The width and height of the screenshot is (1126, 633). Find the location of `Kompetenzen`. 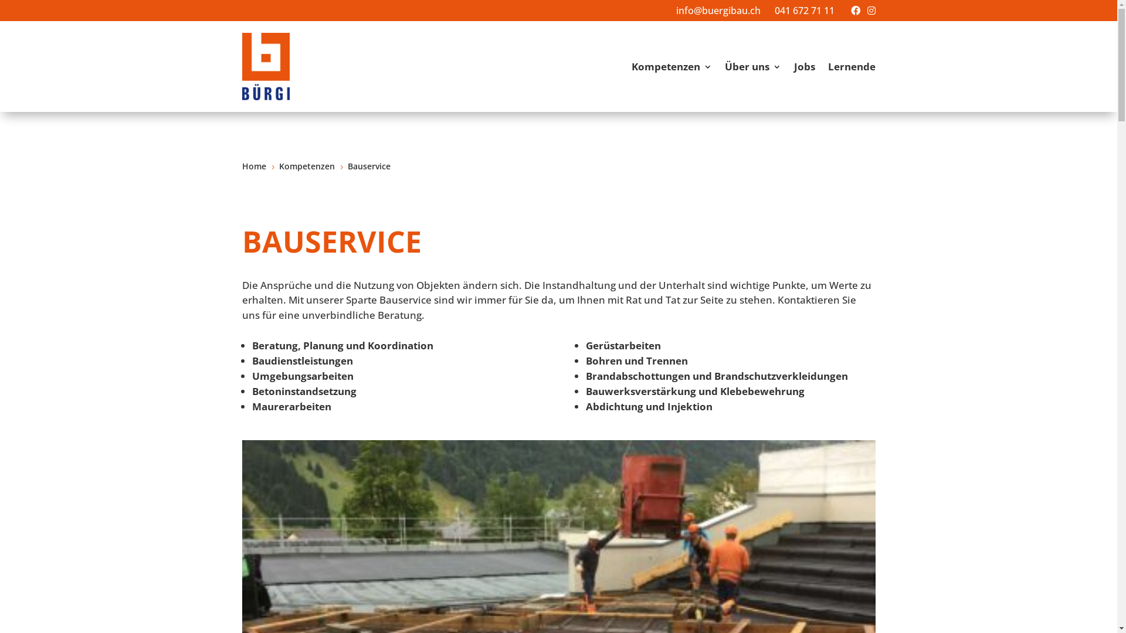

Kompetenzen is located at coordinates (307, 166).